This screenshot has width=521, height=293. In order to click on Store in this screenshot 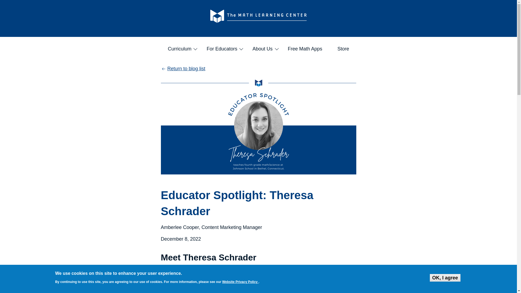, I will do `click(344, 49)`.